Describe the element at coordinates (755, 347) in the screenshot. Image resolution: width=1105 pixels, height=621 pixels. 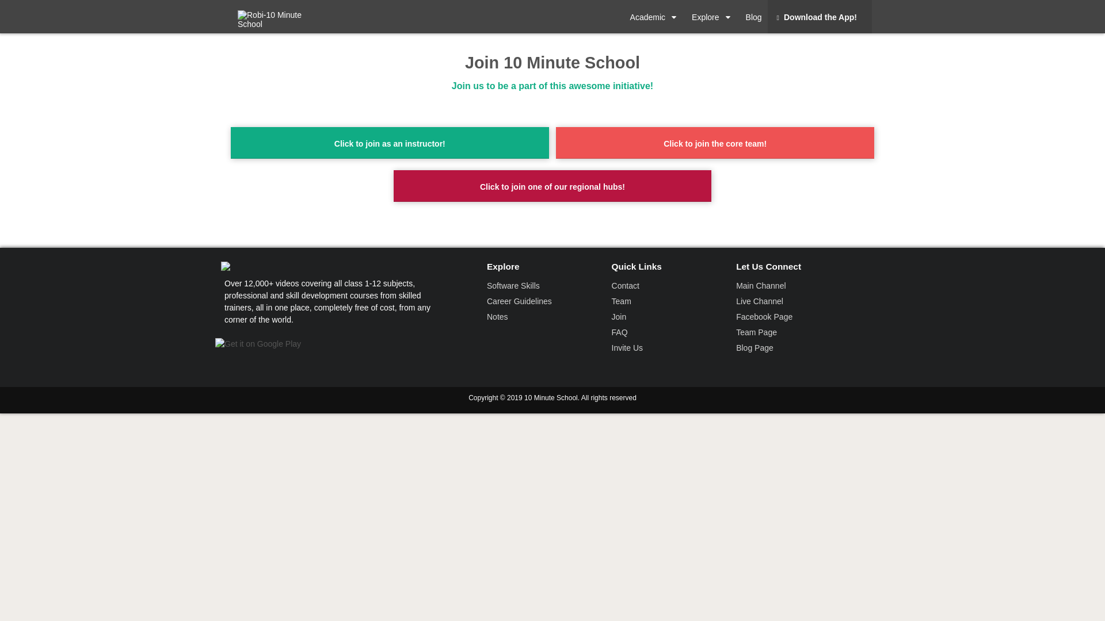
I see `Blog Page` at that location.